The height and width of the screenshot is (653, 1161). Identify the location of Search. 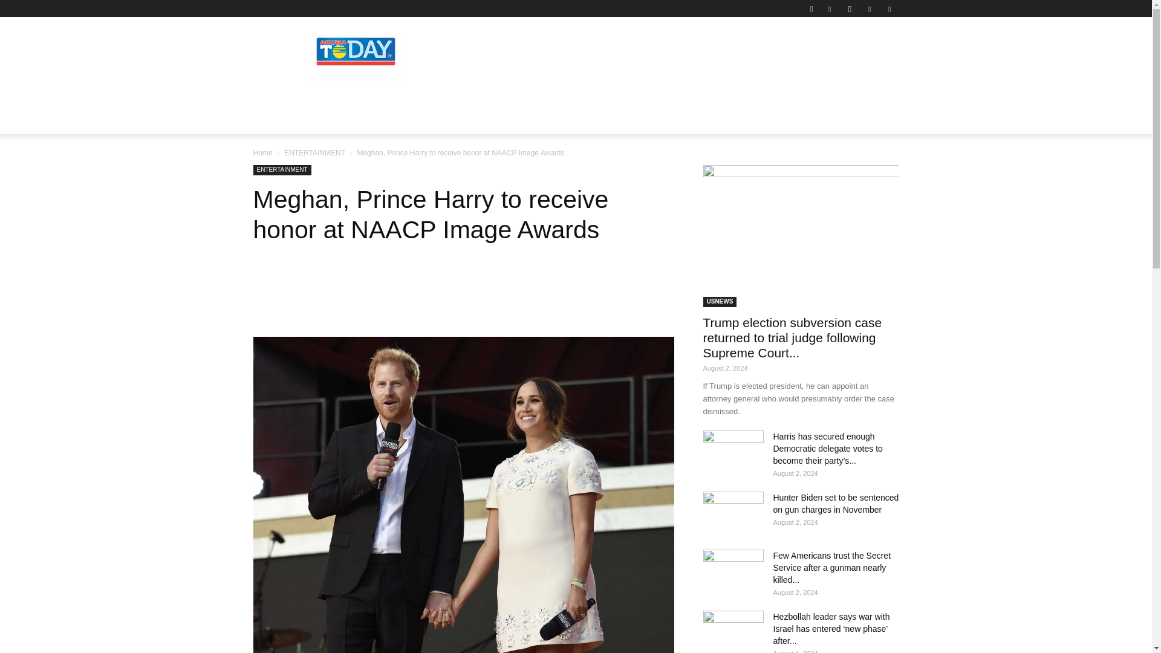
(865, 51).